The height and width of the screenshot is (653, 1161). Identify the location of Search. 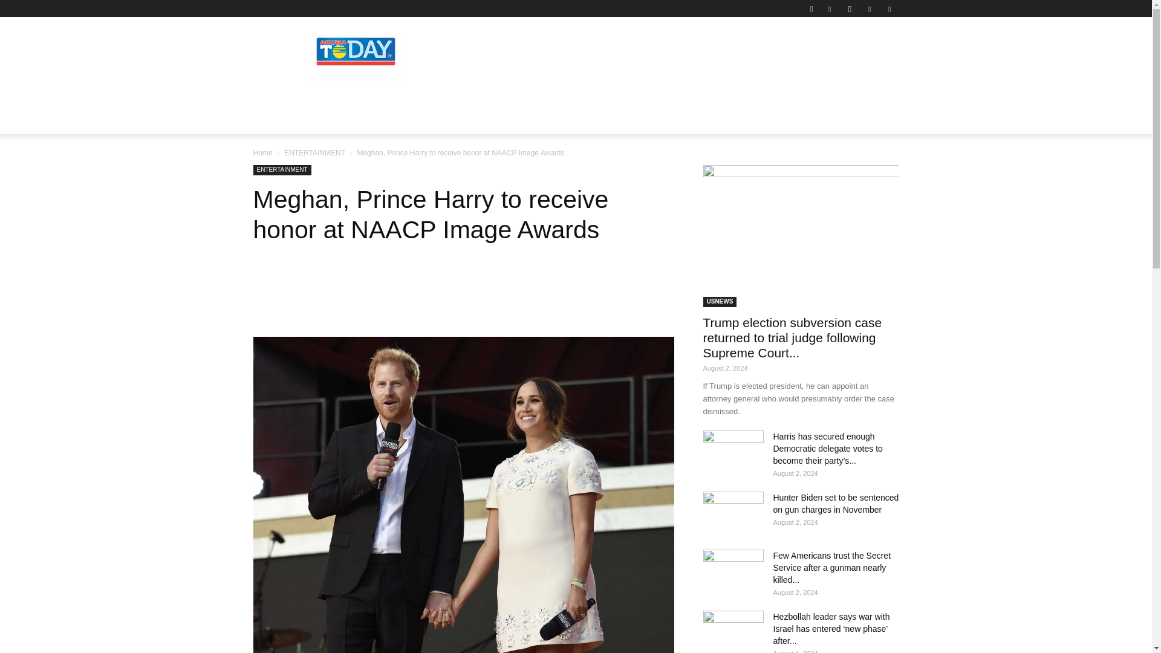
(865, 51).